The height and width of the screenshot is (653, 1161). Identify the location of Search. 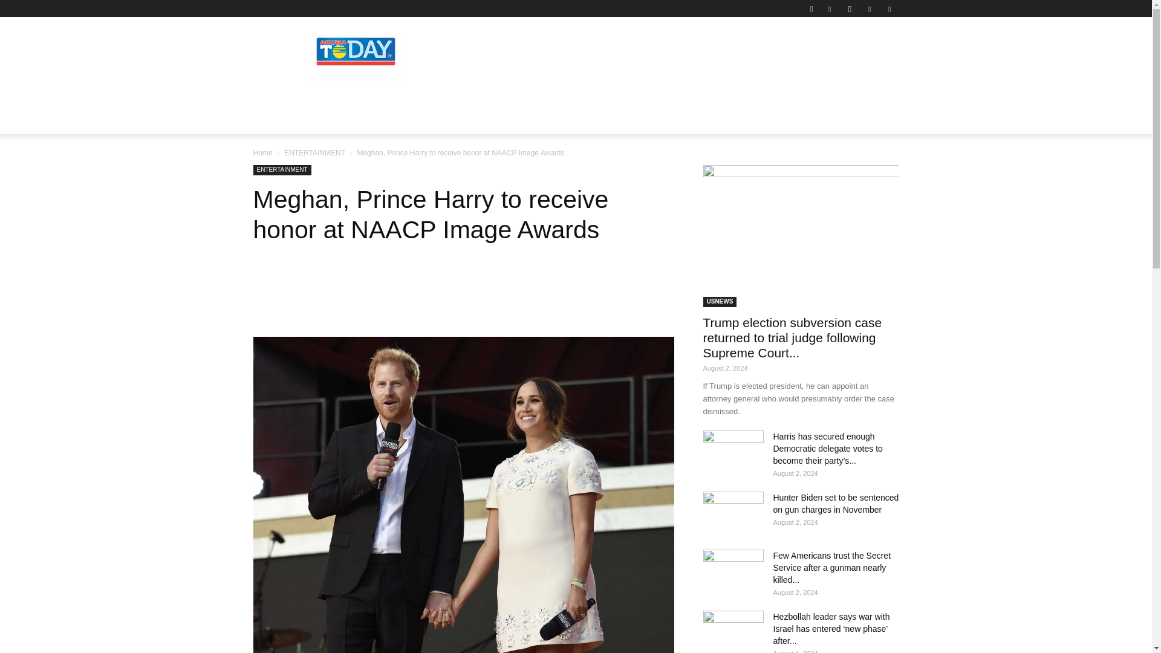
(865, 51).